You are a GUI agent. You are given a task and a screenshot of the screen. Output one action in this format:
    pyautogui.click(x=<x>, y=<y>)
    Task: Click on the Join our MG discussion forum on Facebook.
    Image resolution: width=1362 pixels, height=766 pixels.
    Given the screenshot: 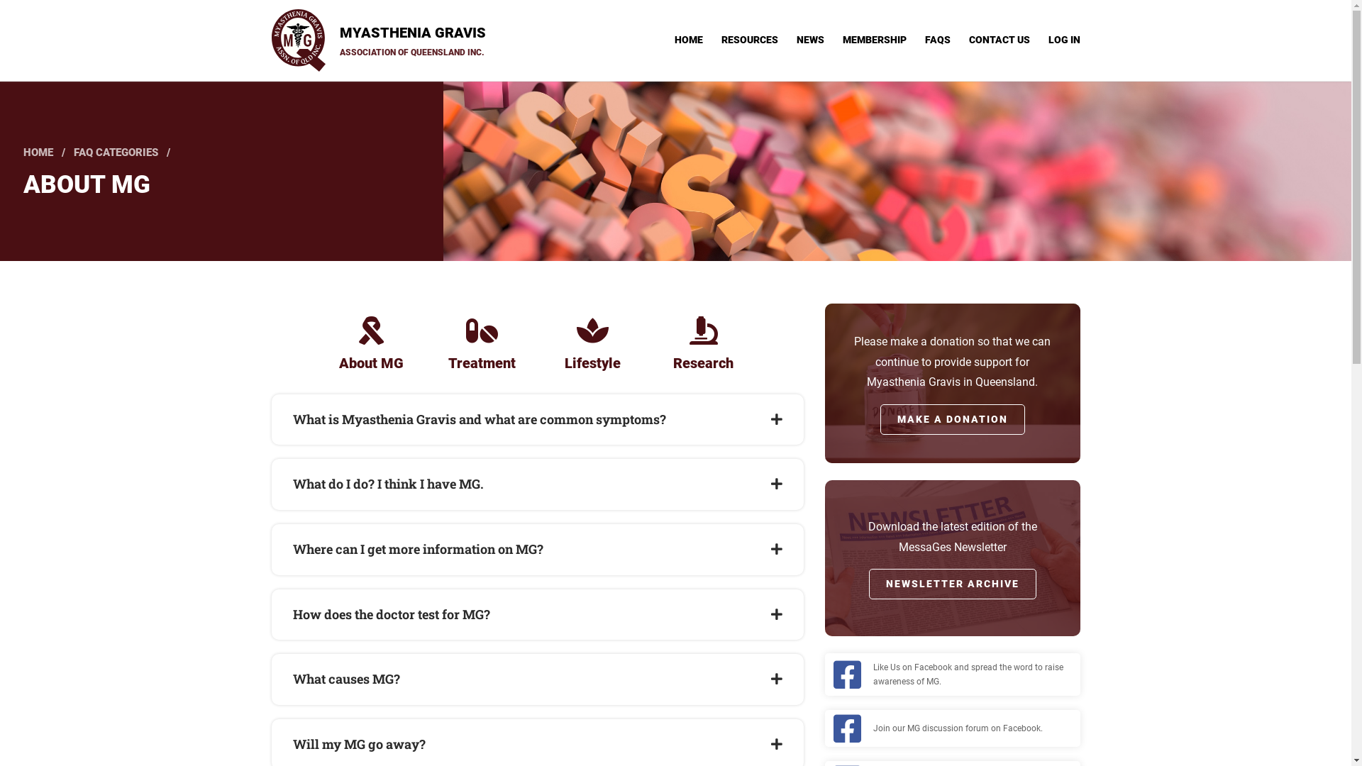 What is the action you would take?
    pyautogui.click(x=958, y=728)
    